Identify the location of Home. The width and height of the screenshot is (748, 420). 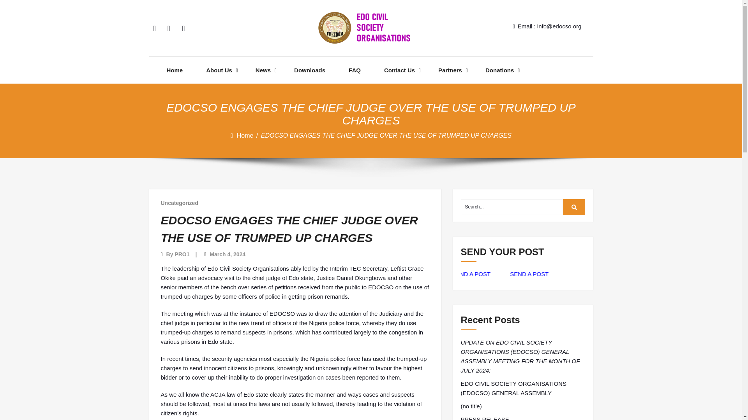
(246, 135).